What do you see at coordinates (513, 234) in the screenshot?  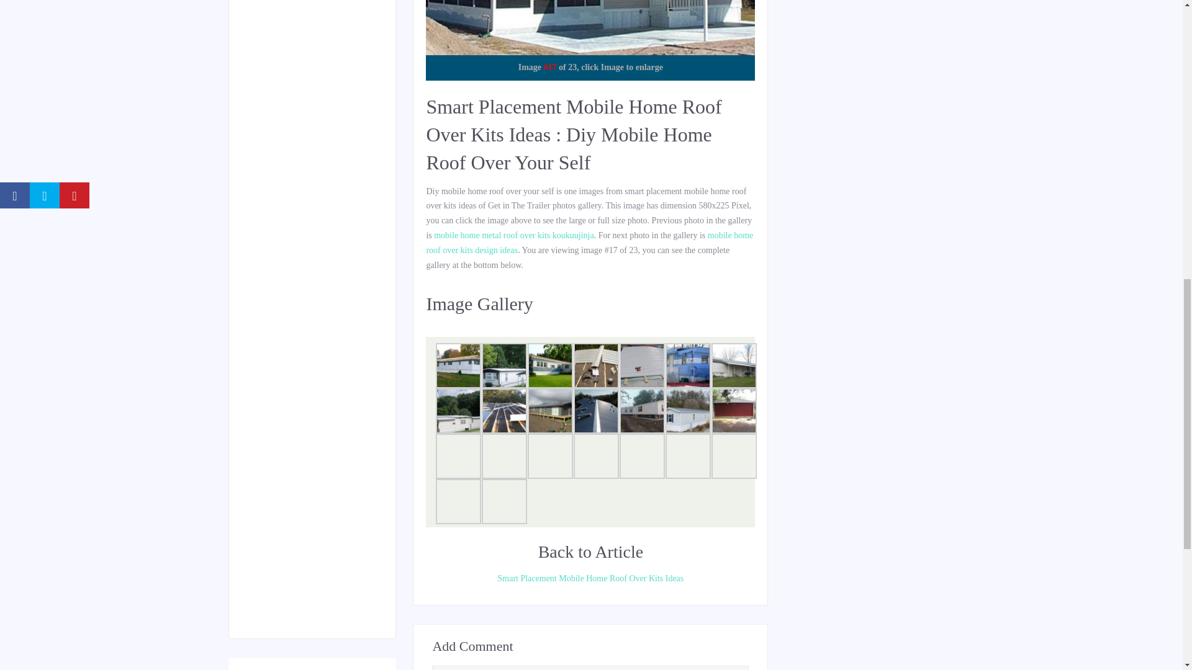 I see `mobile home metal roof over kits koukuujinja` at bounding box center [513, 234].